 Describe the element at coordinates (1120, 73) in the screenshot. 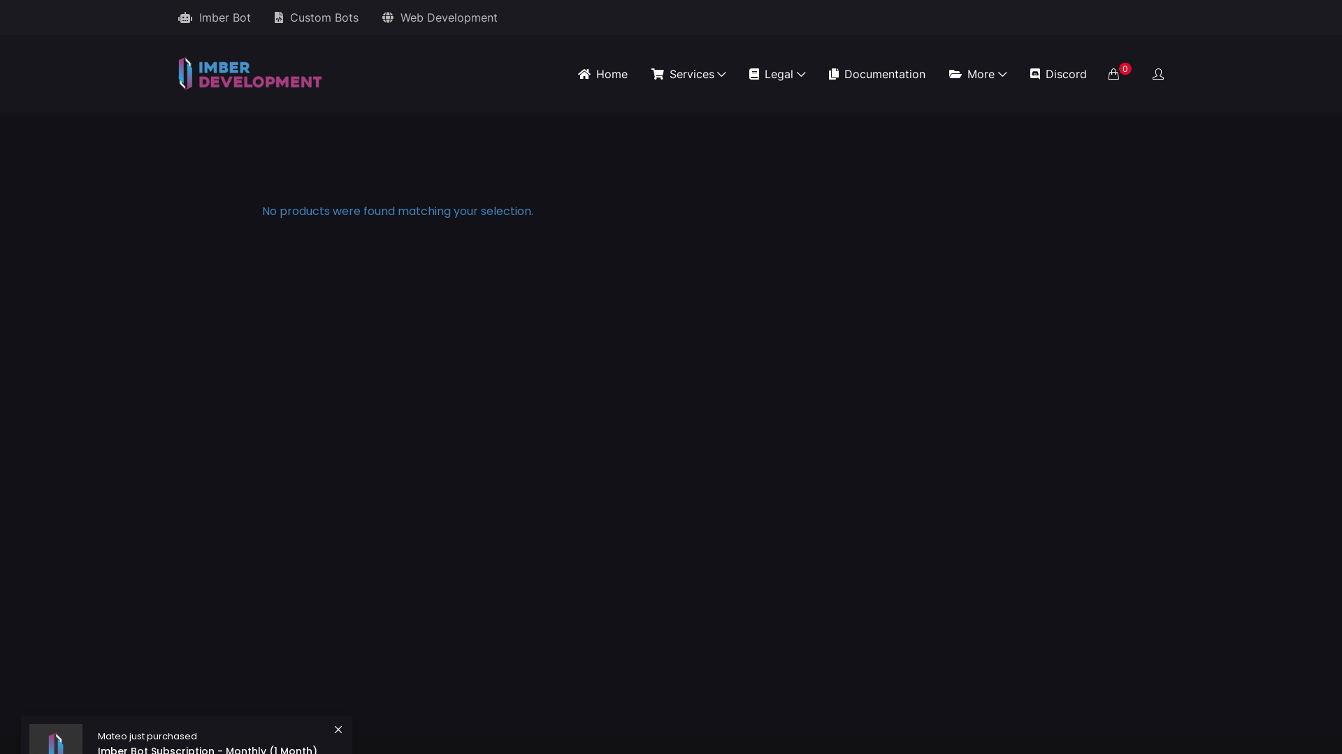

I see `0` at that location.